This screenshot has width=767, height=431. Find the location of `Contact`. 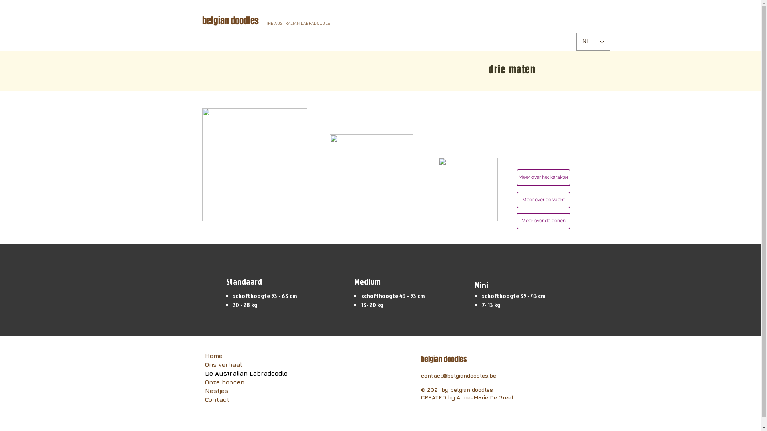

Contact is located at coordinates (246, 400).